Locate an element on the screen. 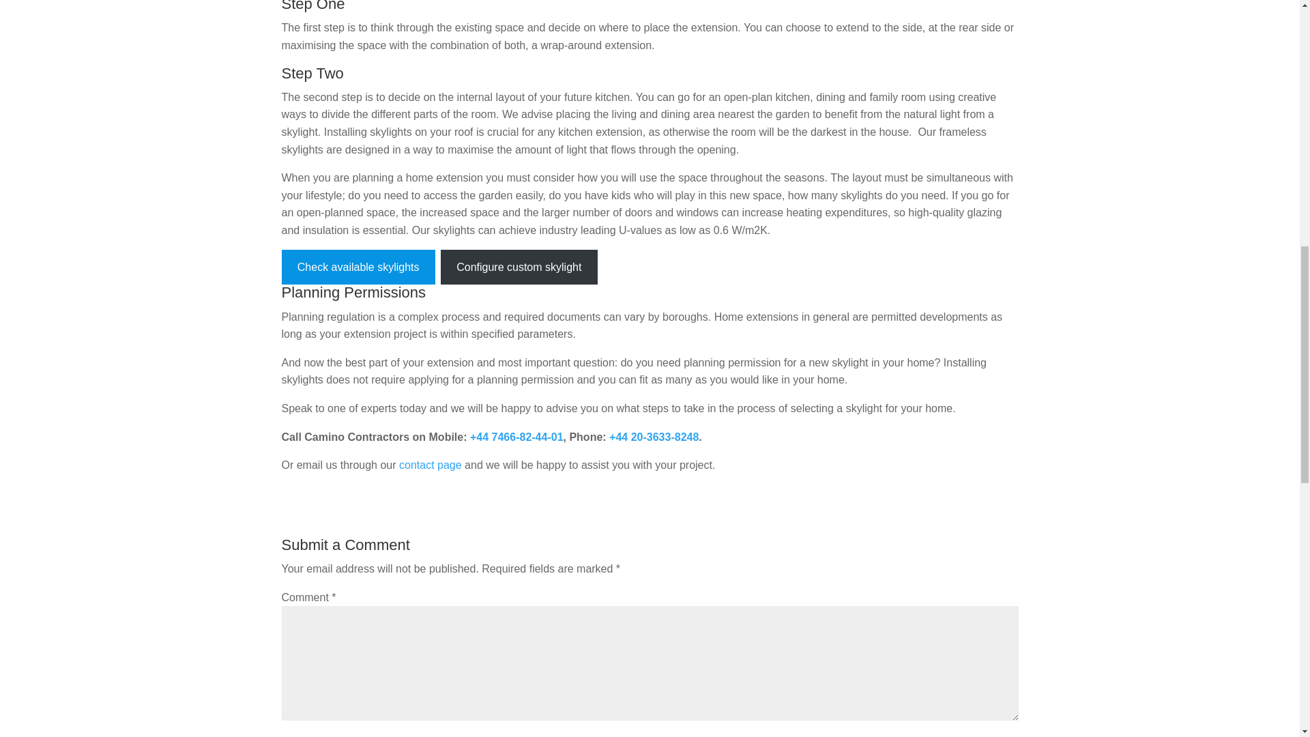 This screenshot has height=737, width=1310. Configure custom skylight is located at coordinates (519, 267).